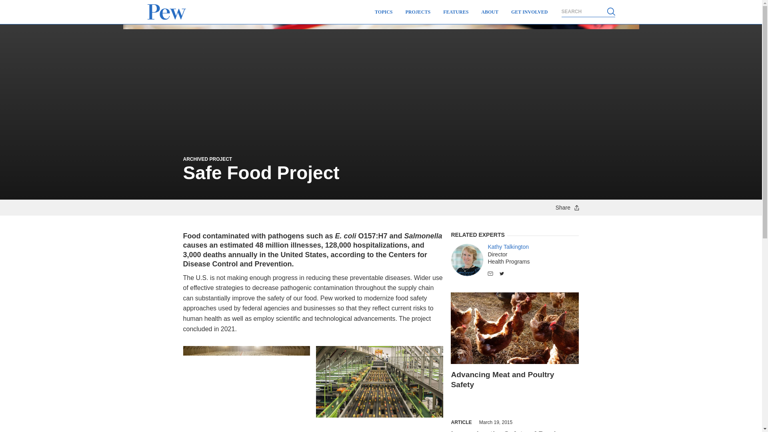 The image size is (768, 432). I want to click on TOPICS, so click(383, 12).